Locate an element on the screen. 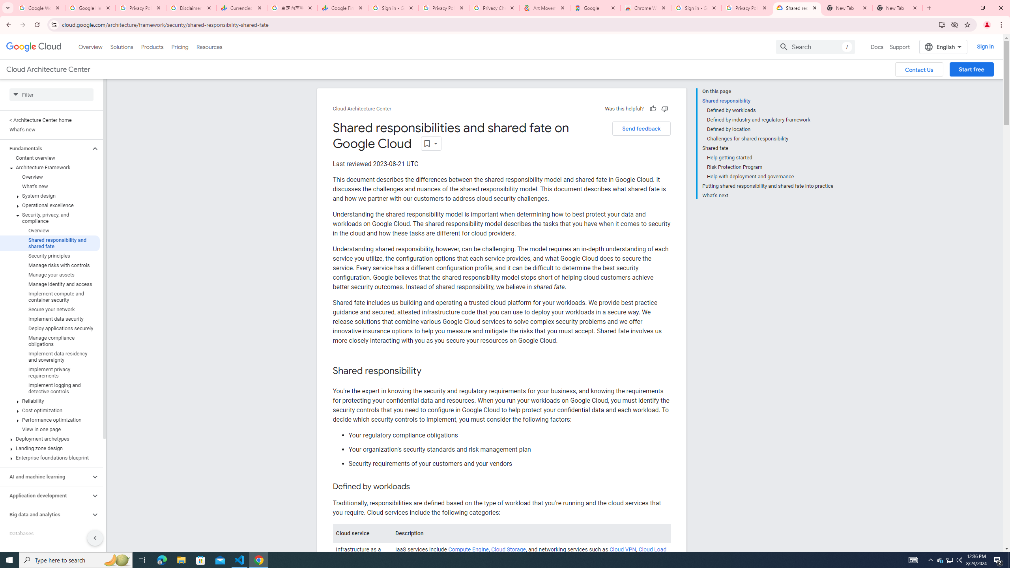 This screenshot has width=1010, height=568. Fundamentals is located at coordinates (45, 148).